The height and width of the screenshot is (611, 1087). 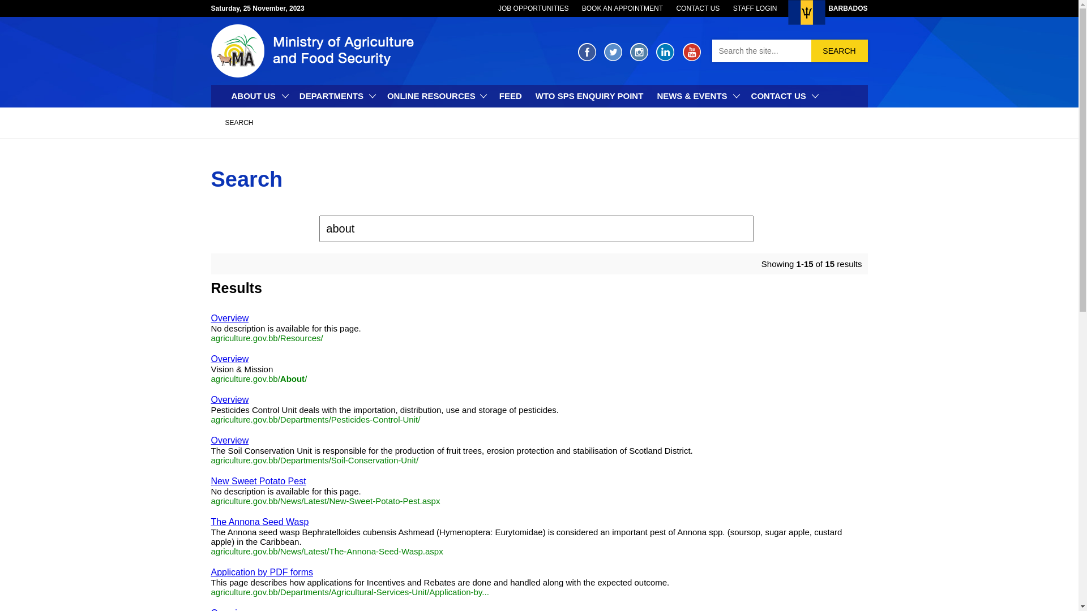 I want to click on CONTACT US, so click(x=784, y=96).